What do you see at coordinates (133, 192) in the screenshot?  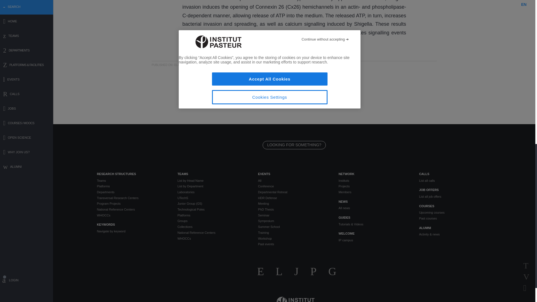 I see `Departments` at bounding box center [133, 192].